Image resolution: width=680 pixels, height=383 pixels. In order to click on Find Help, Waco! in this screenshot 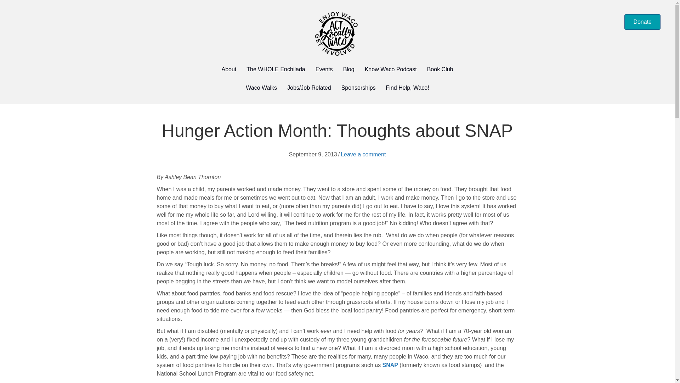, I will do `click(407, 88)`.